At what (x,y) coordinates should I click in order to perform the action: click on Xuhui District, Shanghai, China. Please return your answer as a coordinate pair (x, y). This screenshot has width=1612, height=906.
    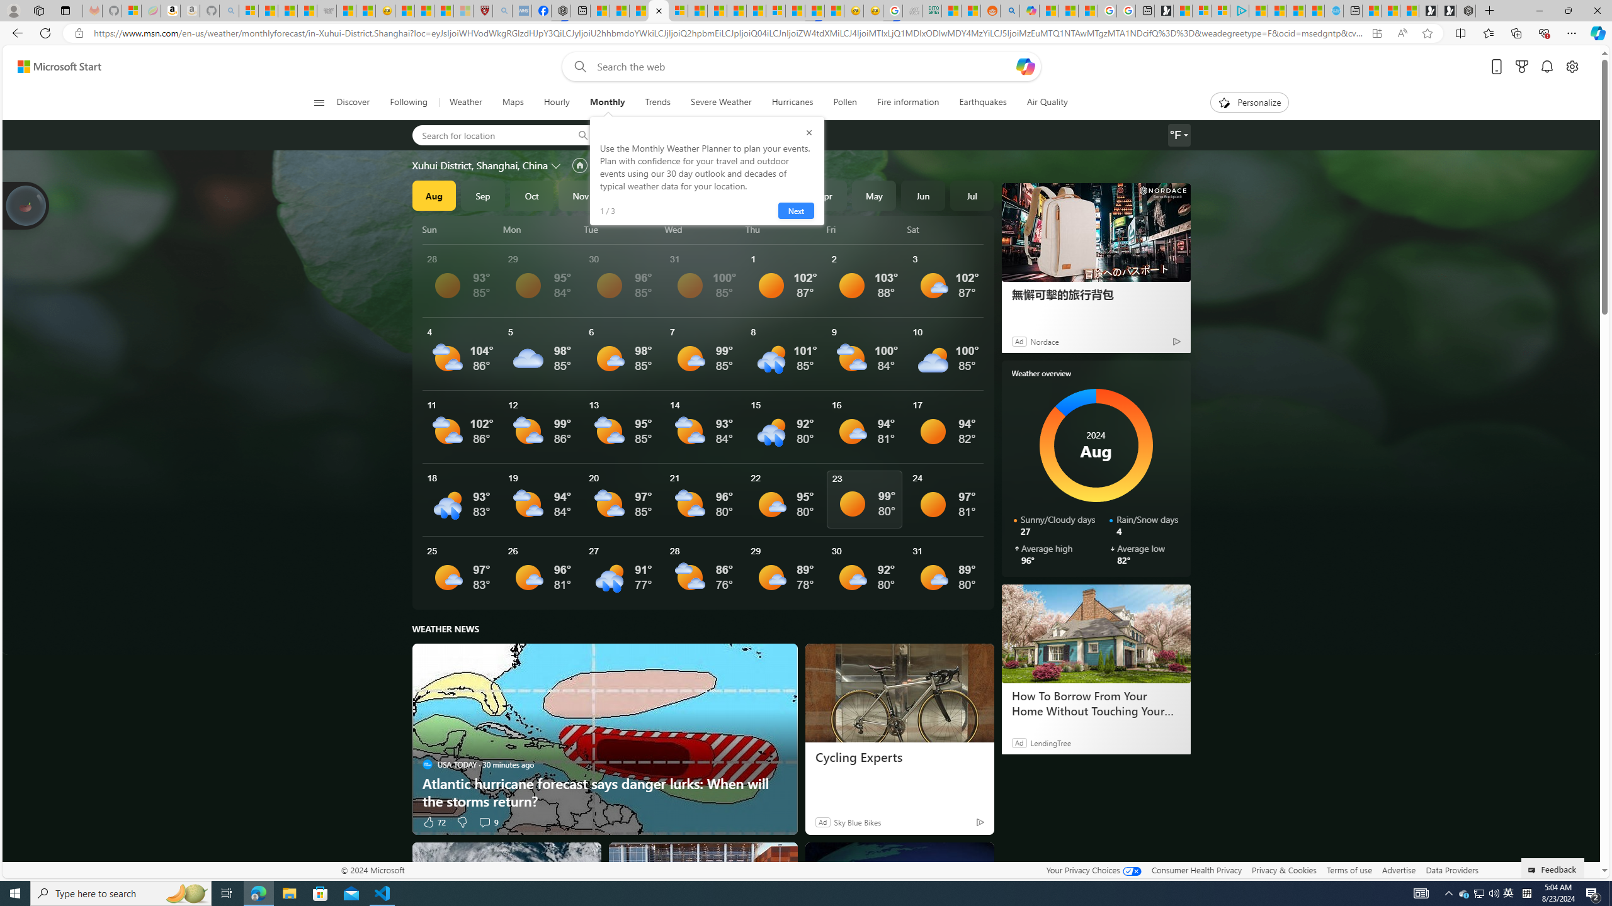
    Looking at the image, I should click on (479, 165).